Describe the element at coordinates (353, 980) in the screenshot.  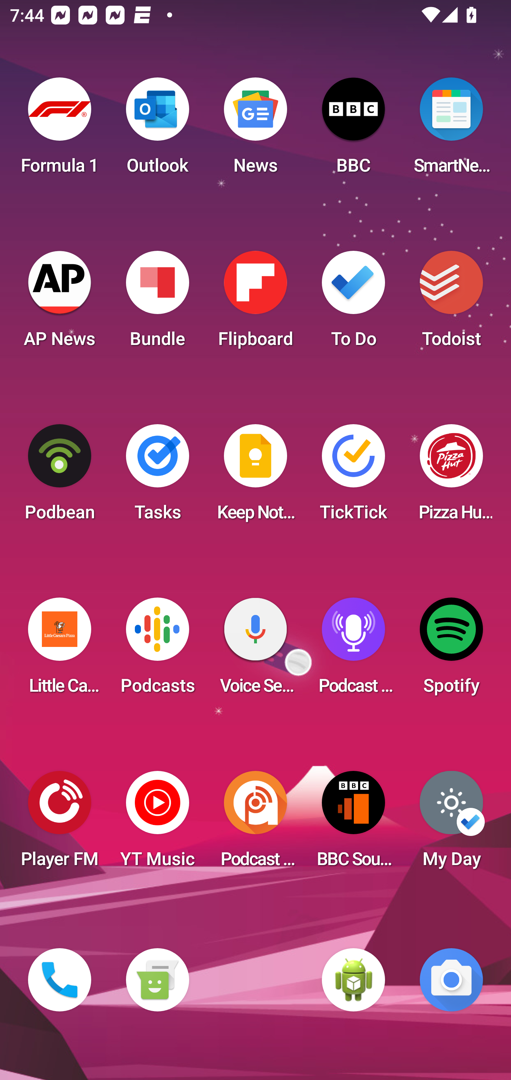
I see `WebView Browser Tester` at that location.